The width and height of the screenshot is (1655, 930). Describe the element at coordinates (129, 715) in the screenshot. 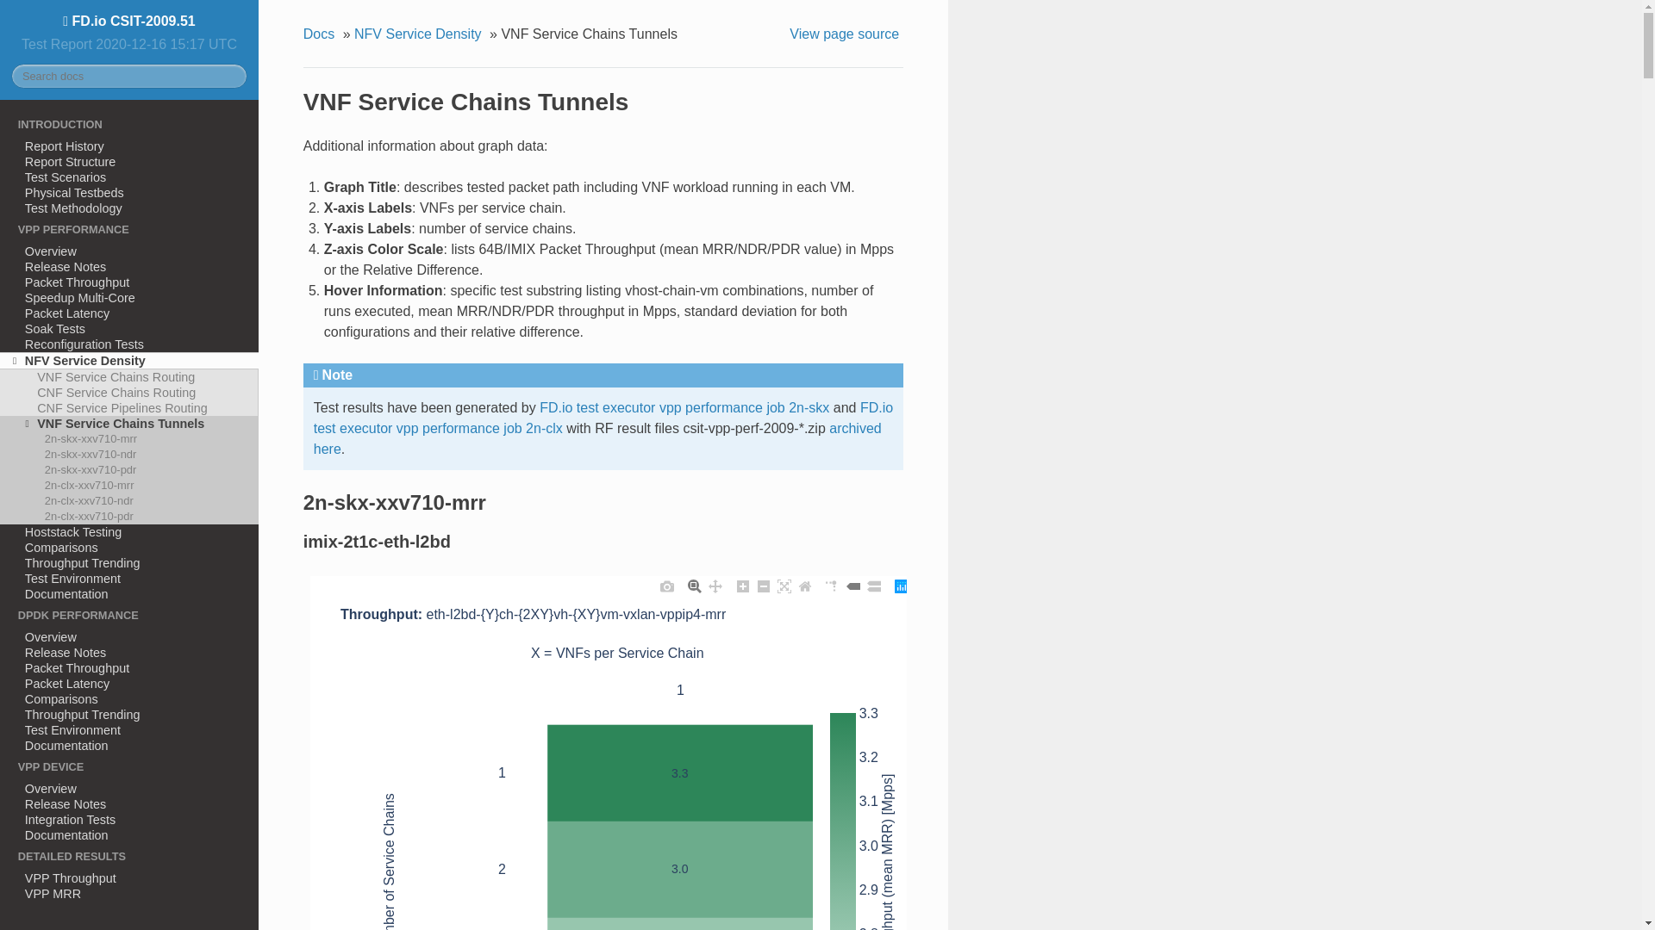

I see `Throughput Trending` at that location.